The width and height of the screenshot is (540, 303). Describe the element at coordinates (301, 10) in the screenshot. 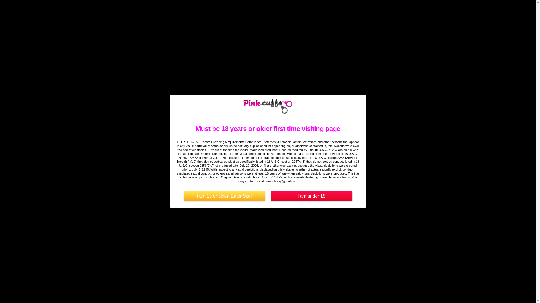

I see `LINKS` at that location.